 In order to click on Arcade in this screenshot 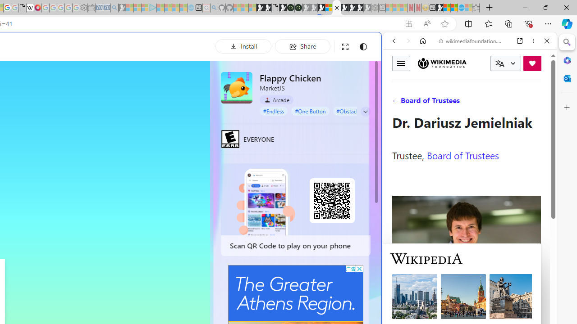, I will do `click(277, 100)`.